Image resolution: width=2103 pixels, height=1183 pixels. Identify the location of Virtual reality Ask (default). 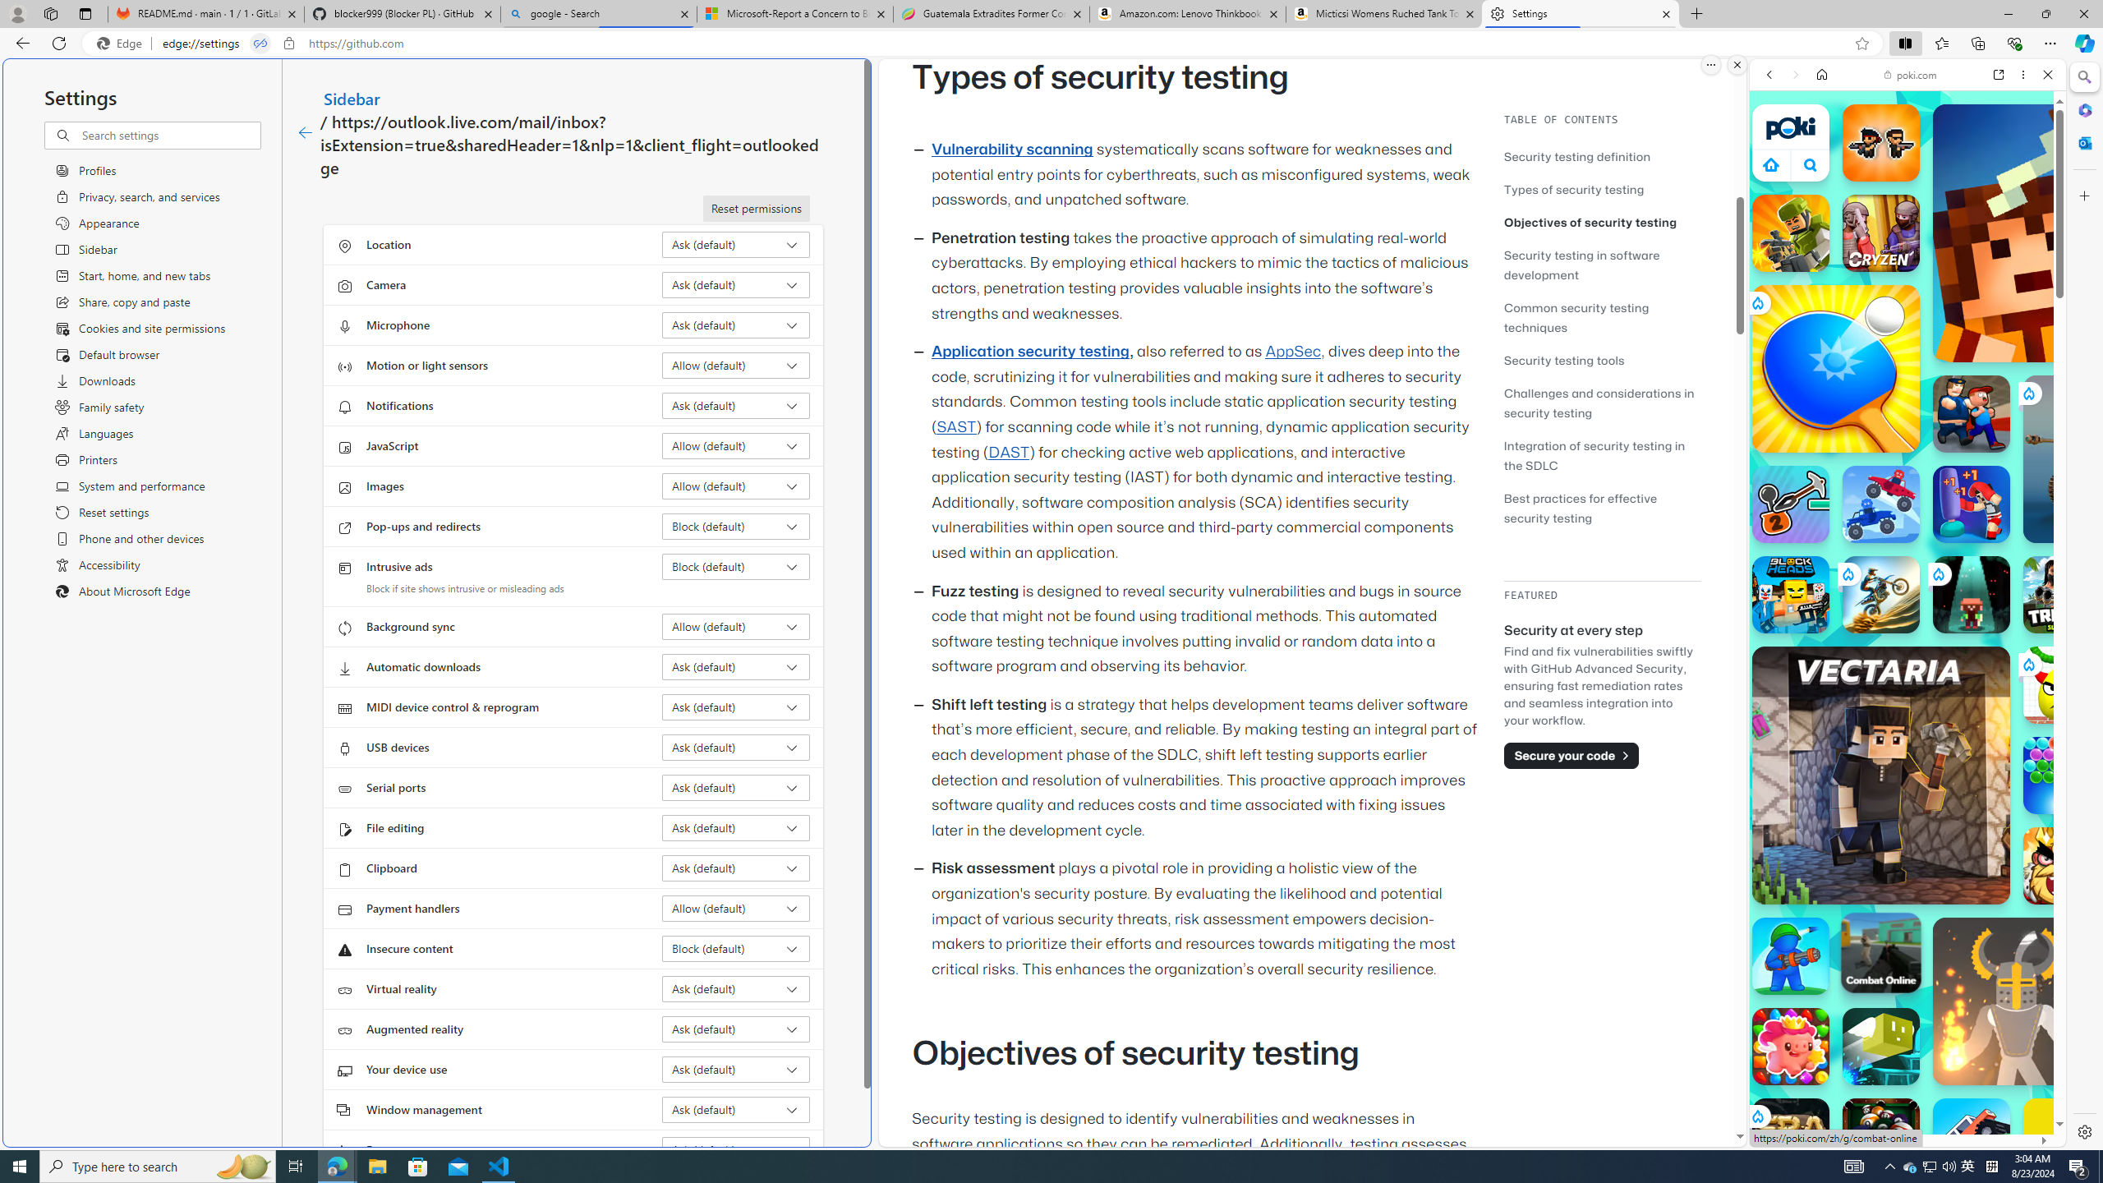
(736, 989).